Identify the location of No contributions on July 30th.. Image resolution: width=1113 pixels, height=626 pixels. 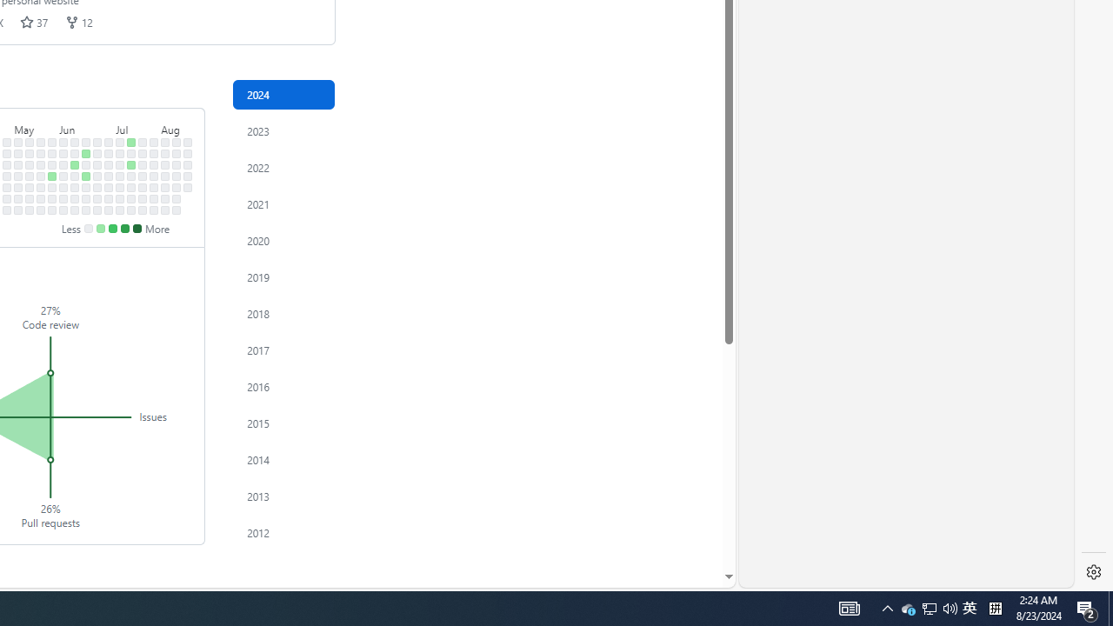
(154, 165).